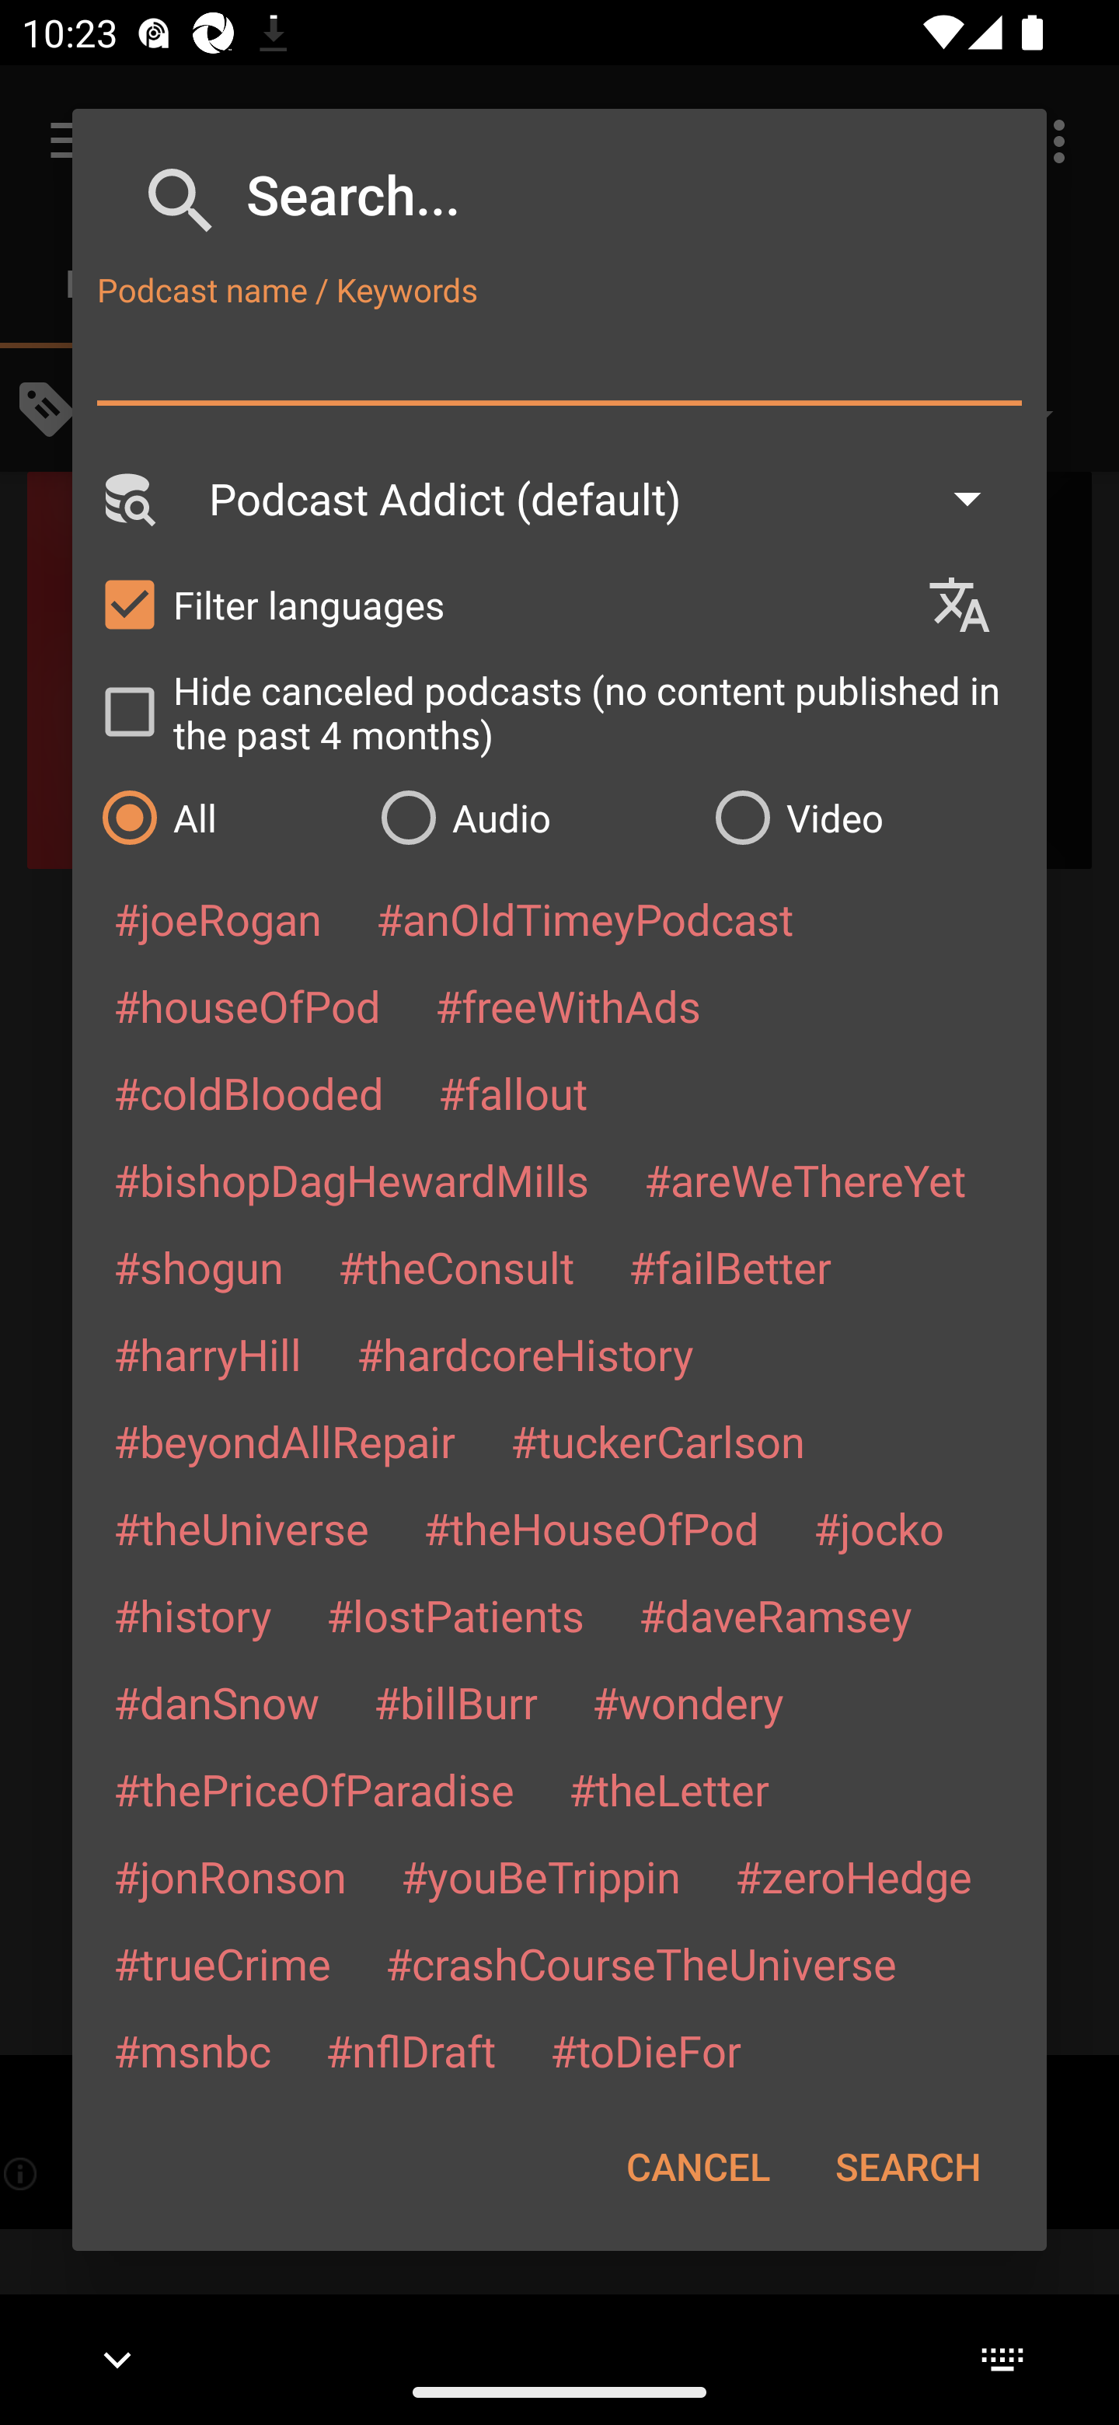  I want to click on Video, so click(866, 817).